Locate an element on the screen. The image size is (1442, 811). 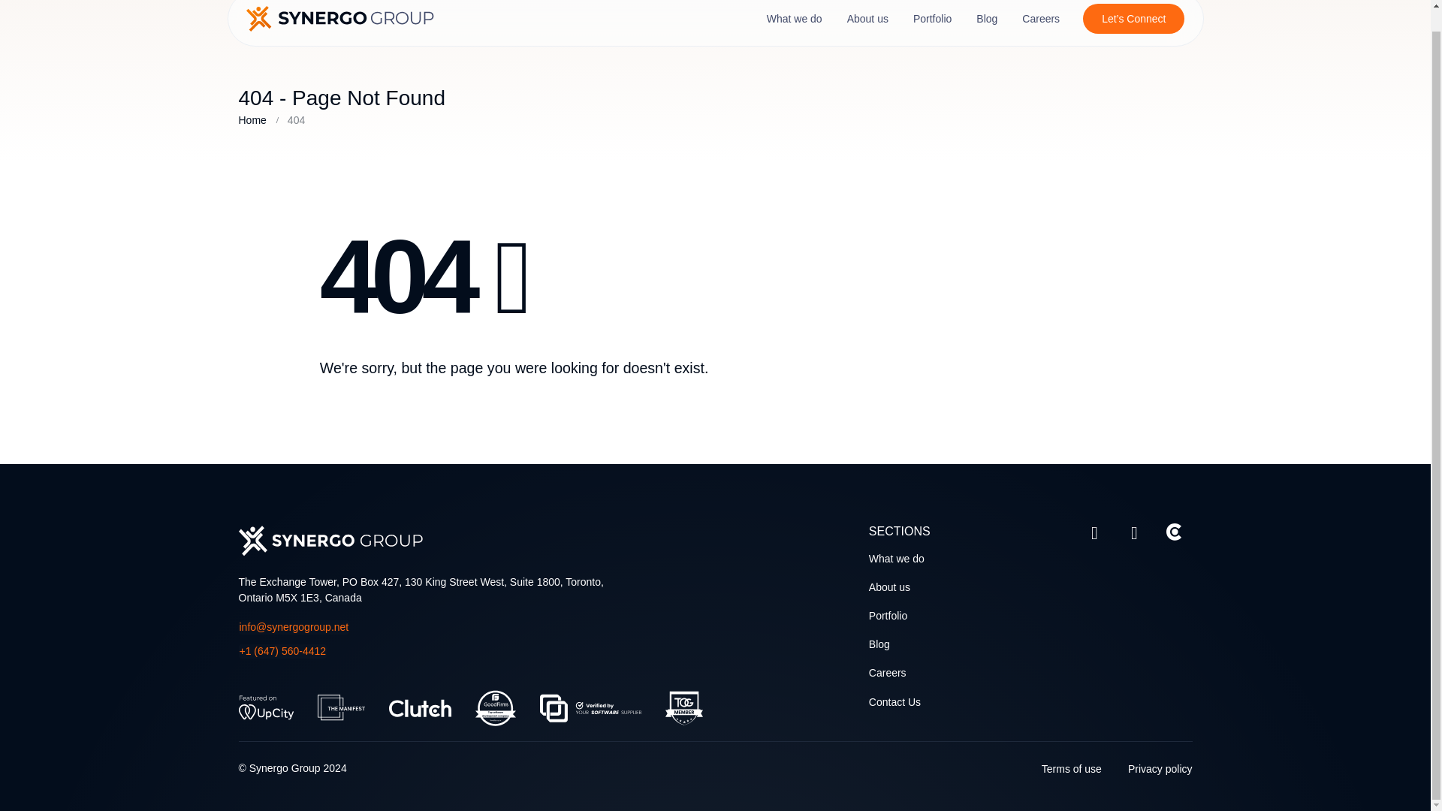
Synergo Twitter Social Account is located at coordinates (1094, 533).